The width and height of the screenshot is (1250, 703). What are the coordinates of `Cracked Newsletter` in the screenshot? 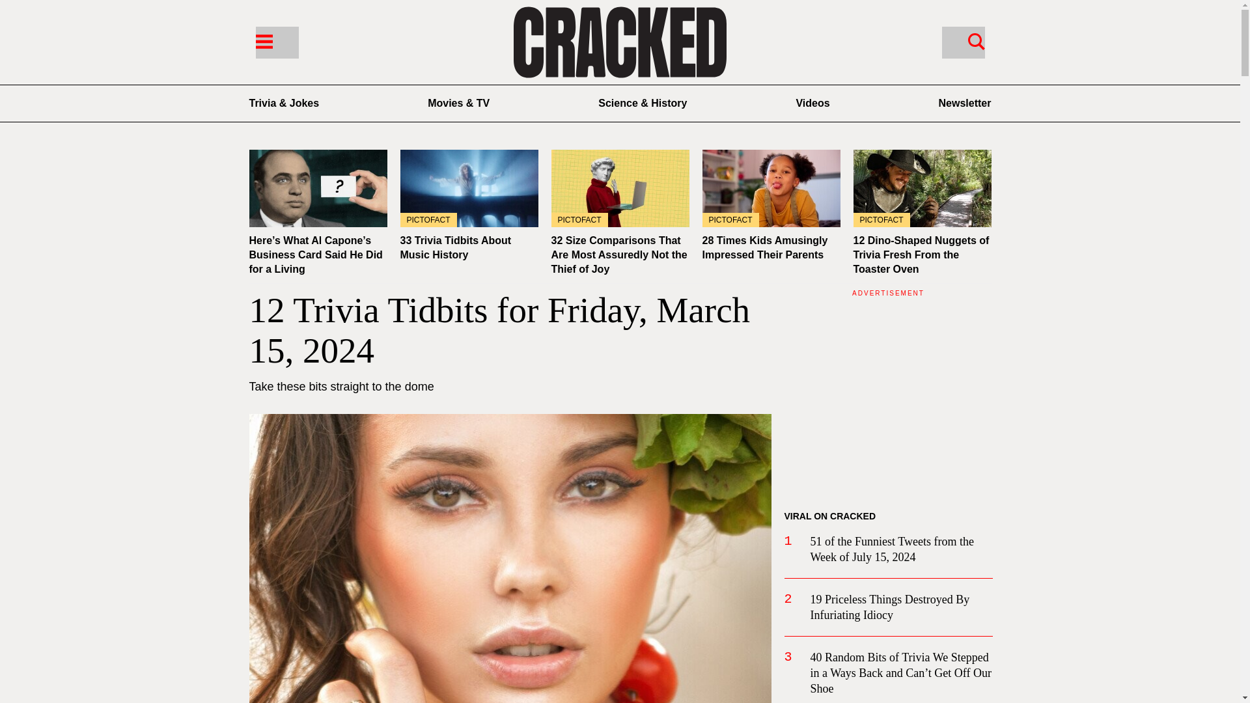 It's located at (965, 103).